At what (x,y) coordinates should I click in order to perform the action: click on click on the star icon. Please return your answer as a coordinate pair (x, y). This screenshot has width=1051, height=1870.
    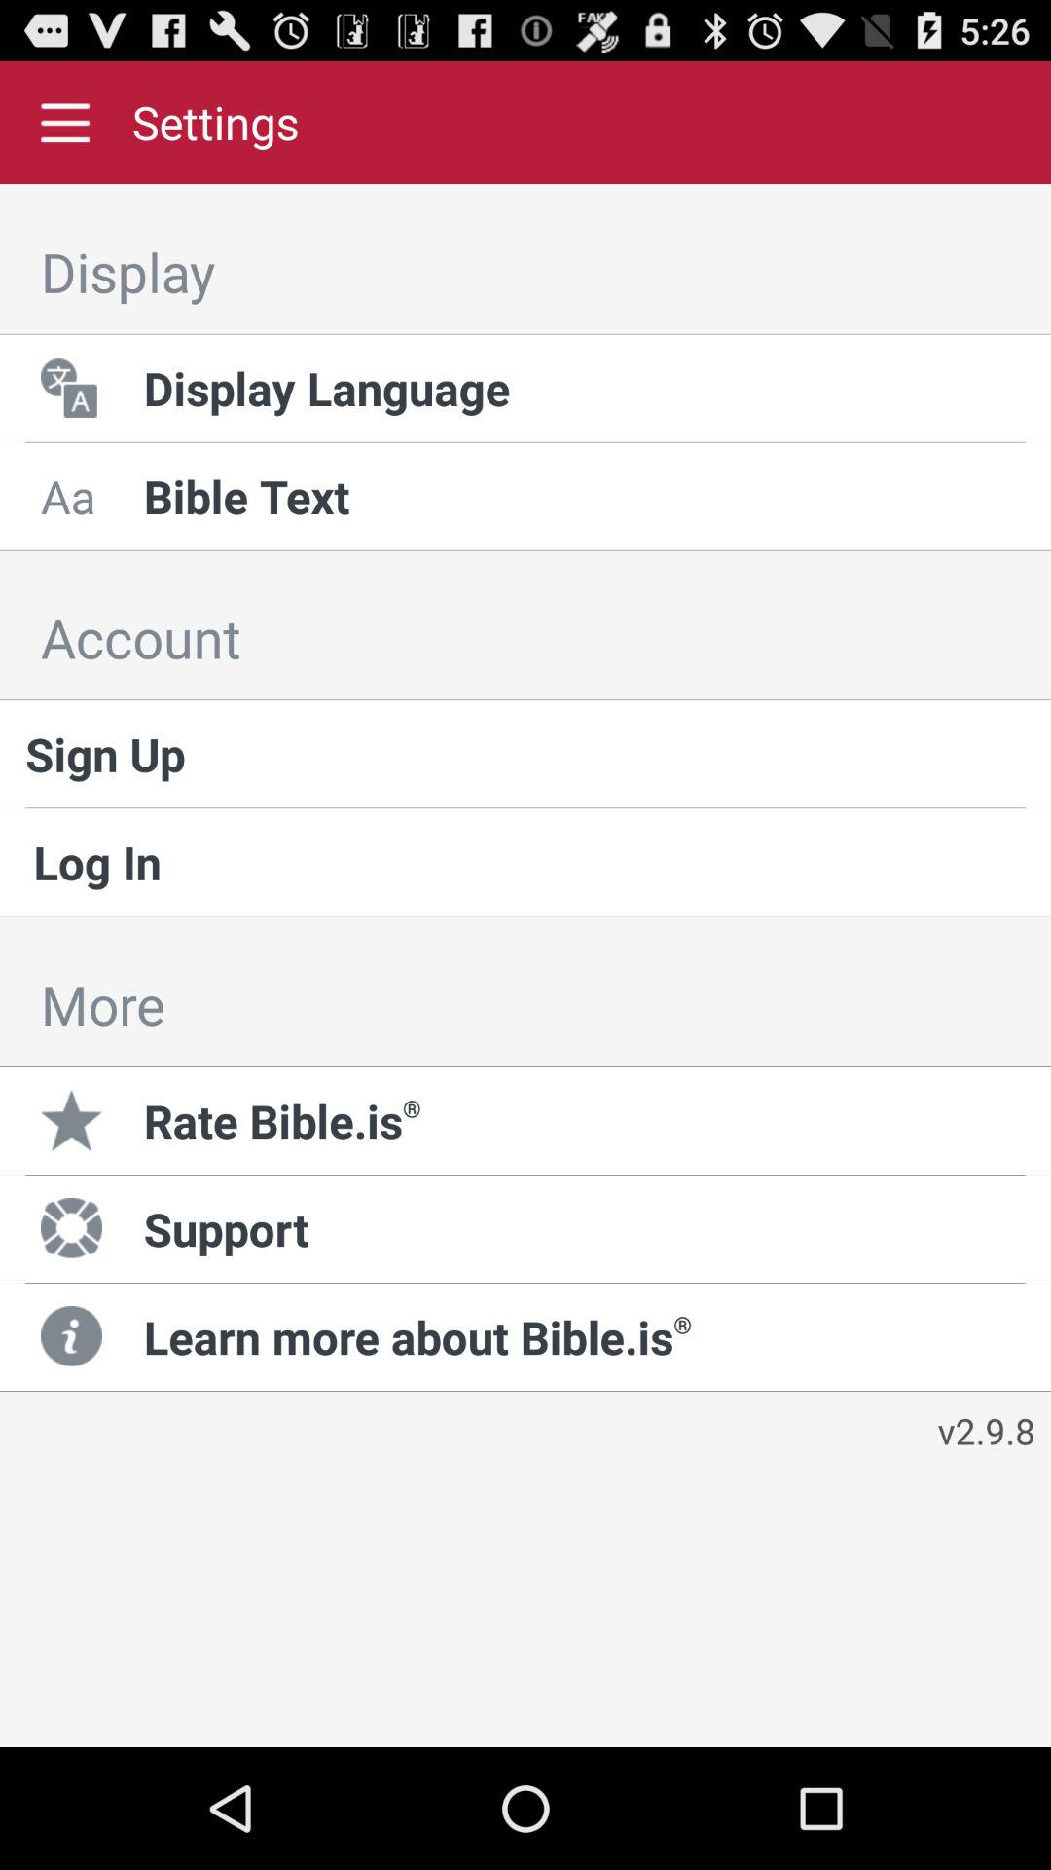
    Looking at the image, I should click on (76, 1120).